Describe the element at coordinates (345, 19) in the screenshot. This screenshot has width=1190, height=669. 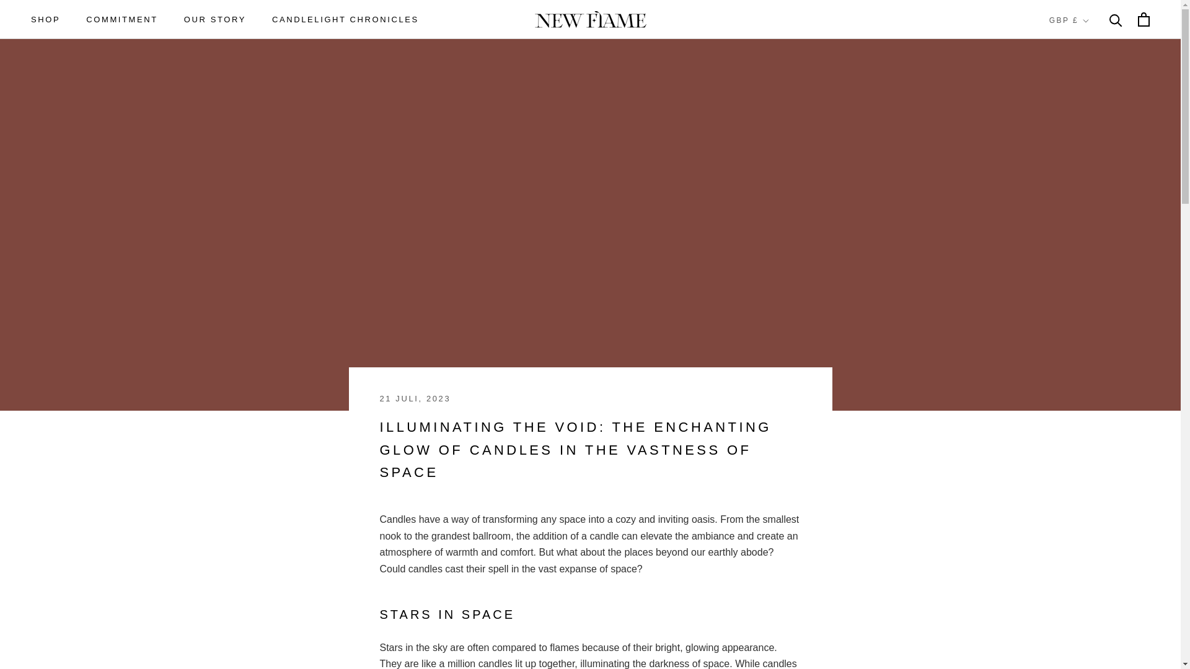
I see `GBP` at that location.